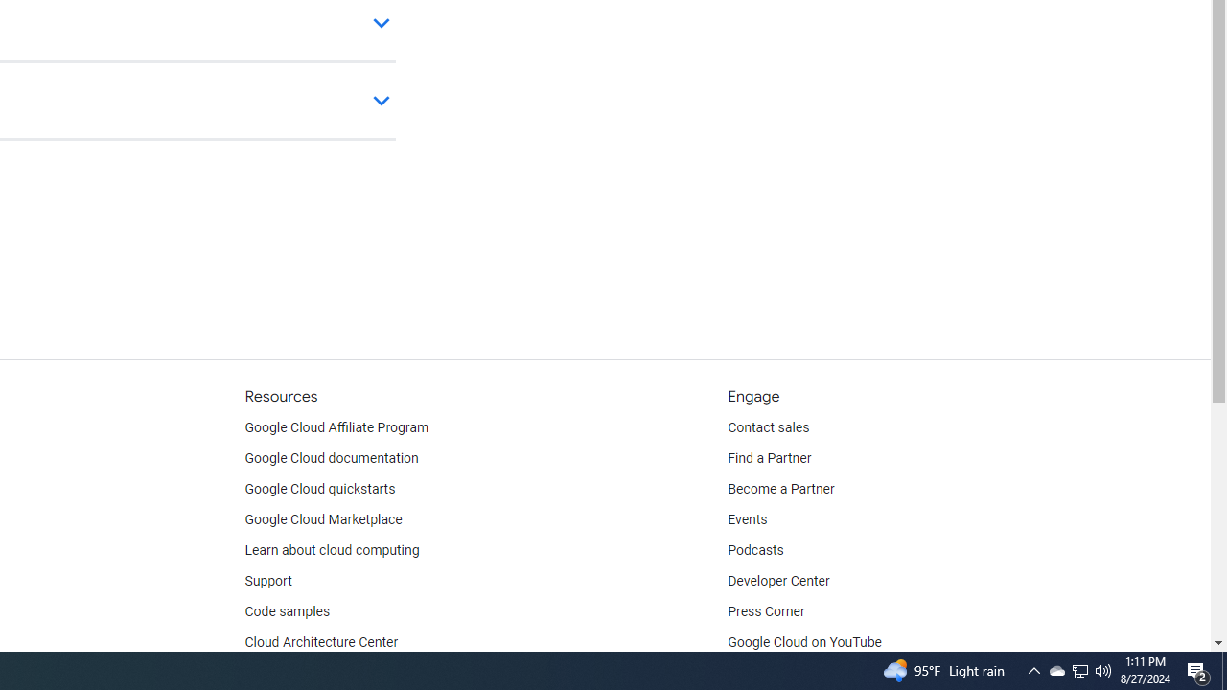 This screenshot has width=1227, height=690. What do you see at coordinates (288, 611) in the screenshot?
I see `Code samples` at bounding box center [288, 611].